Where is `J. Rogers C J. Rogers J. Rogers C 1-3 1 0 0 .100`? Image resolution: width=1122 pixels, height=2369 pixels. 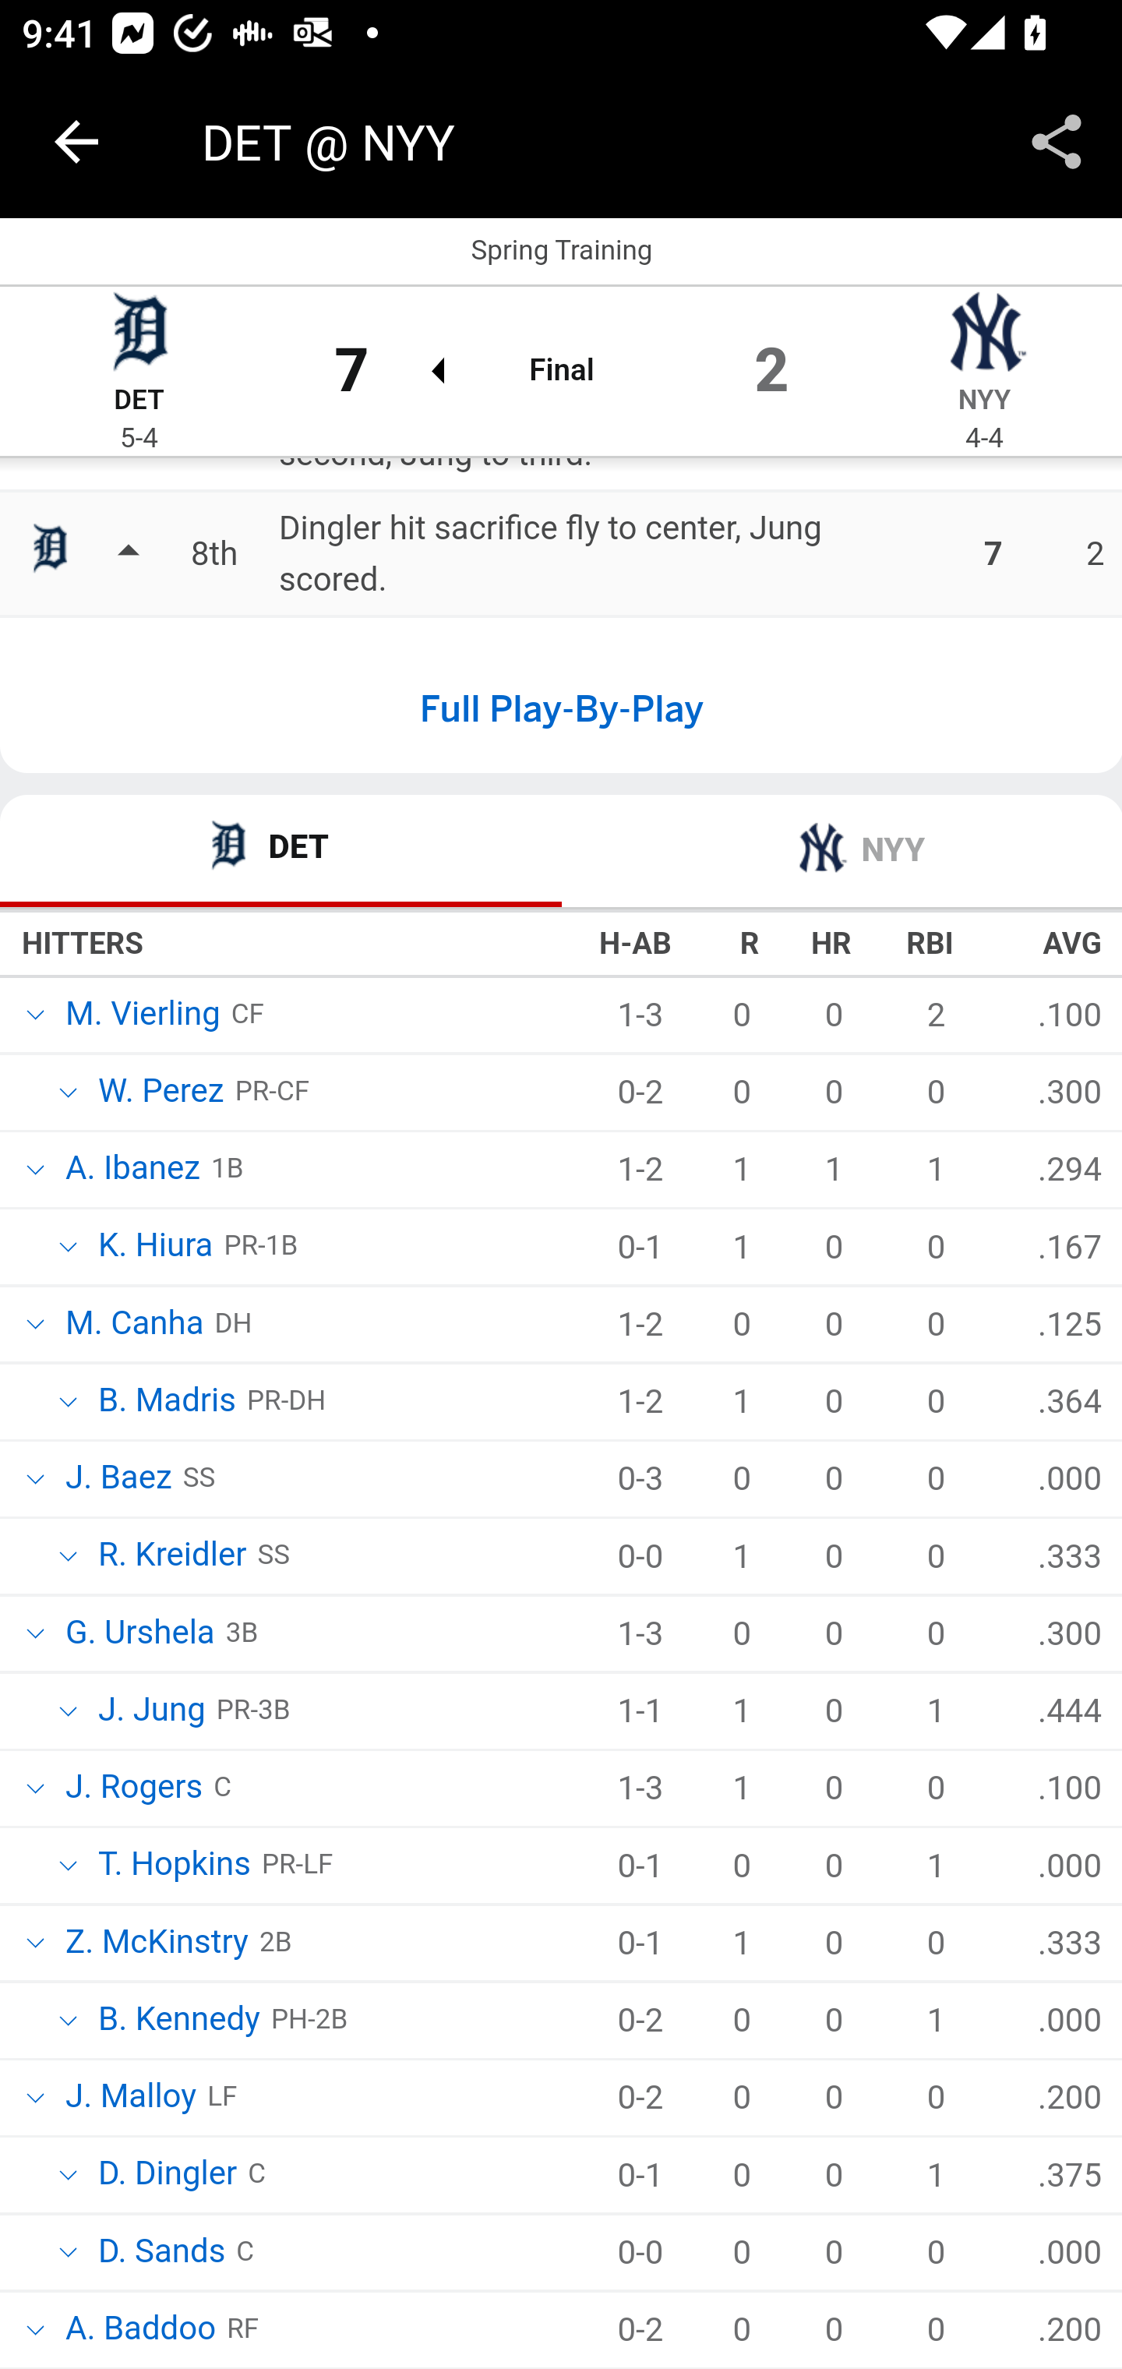 J. Rogers C J. Rogers J. Rogers C 1-3 1 0 0 .100 is located at coordinates (561, 1789).